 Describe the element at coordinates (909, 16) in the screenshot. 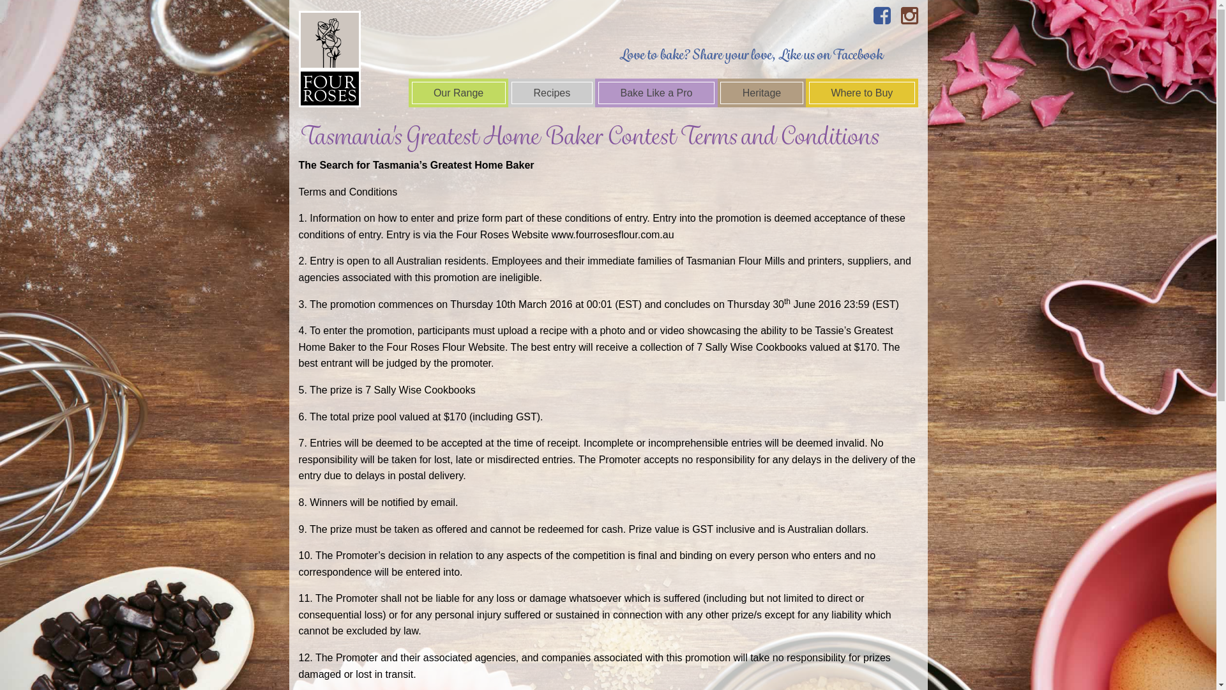

I see `View our Instagram Profile` at that location.